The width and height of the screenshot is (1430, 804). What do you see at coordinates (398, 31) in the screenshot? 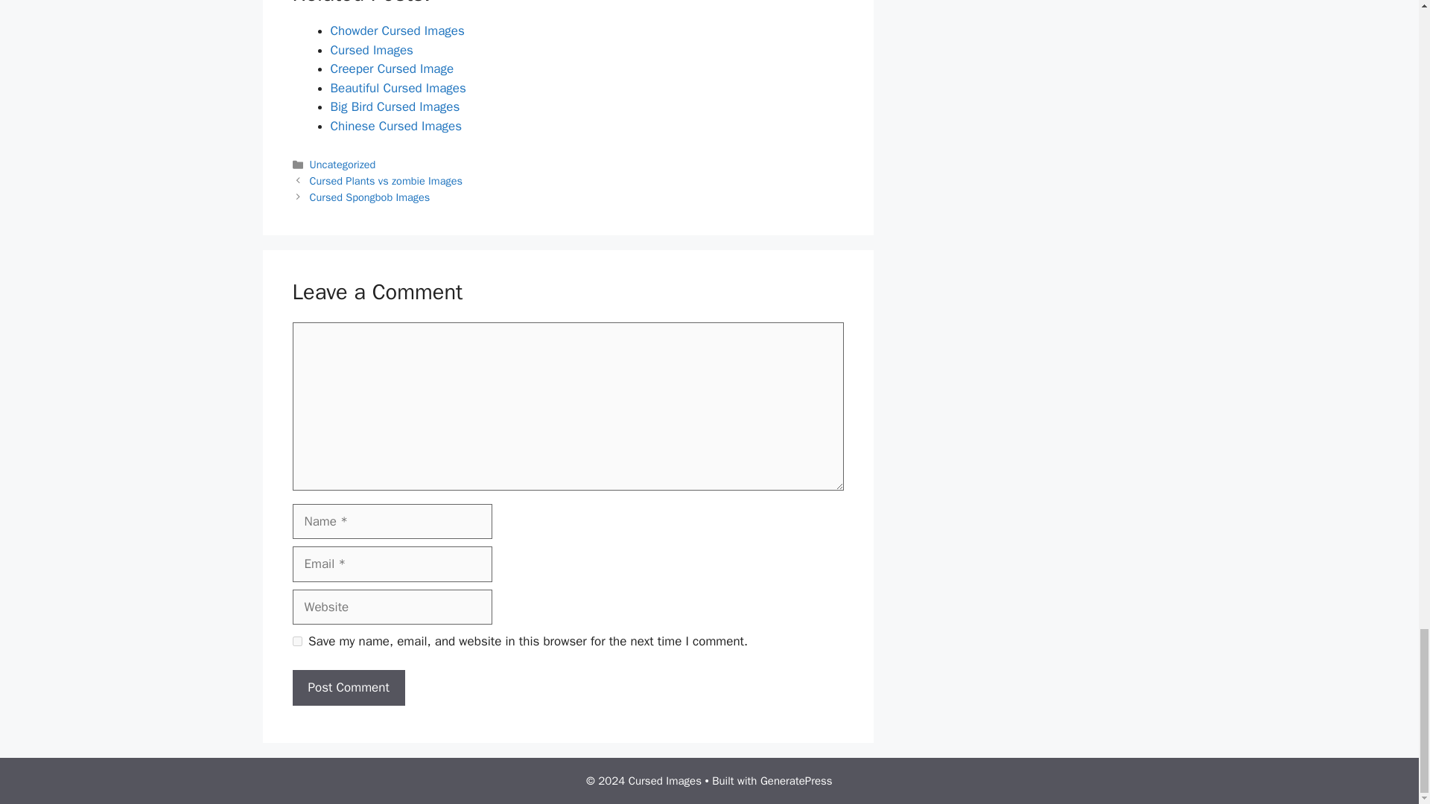
I see `Chowder Cursed Images` at bounding box center [398, 31].